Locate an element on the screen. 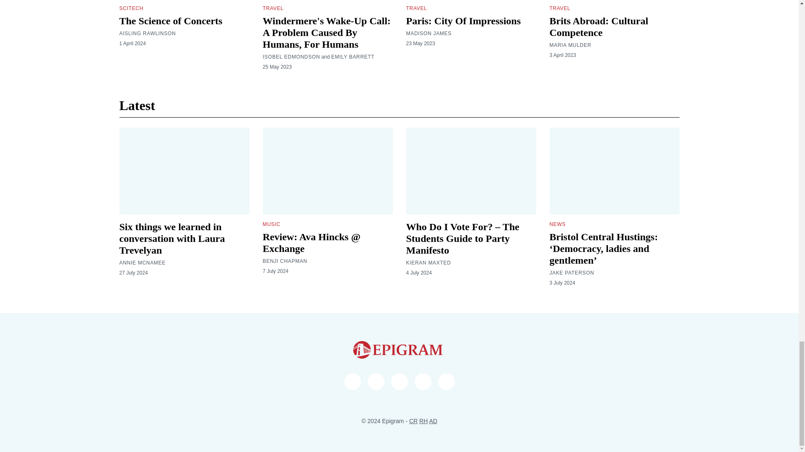 Image resolution: width=805 pixels, height=452 pixels. SCITECH is located at coordinates (131, 8).